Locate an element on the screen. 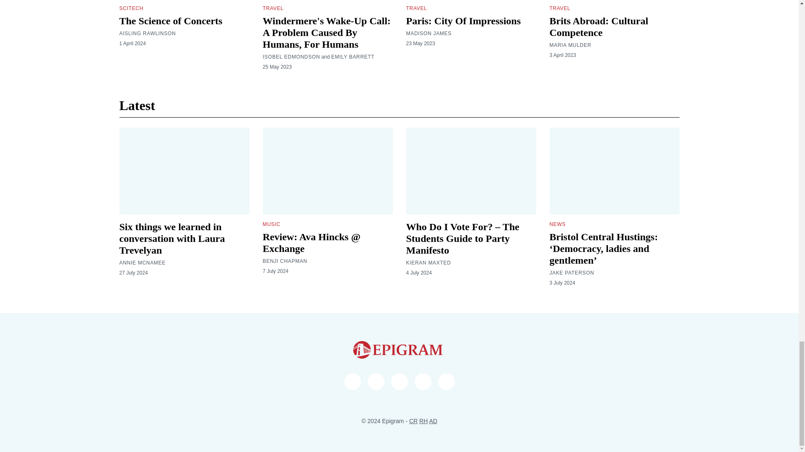 Image resolution: width=805 pixels, height=452 pixels. SCITECH is located at coordinates (131, 8).